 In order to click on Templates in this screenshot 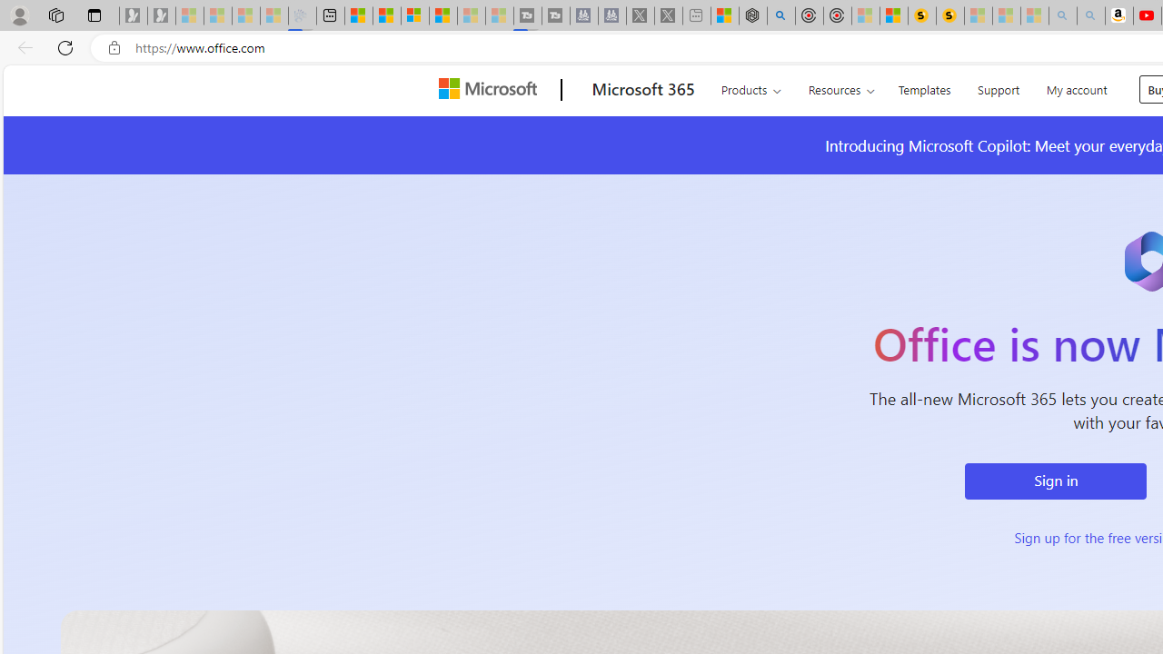, I will do `click(924, 87)`.